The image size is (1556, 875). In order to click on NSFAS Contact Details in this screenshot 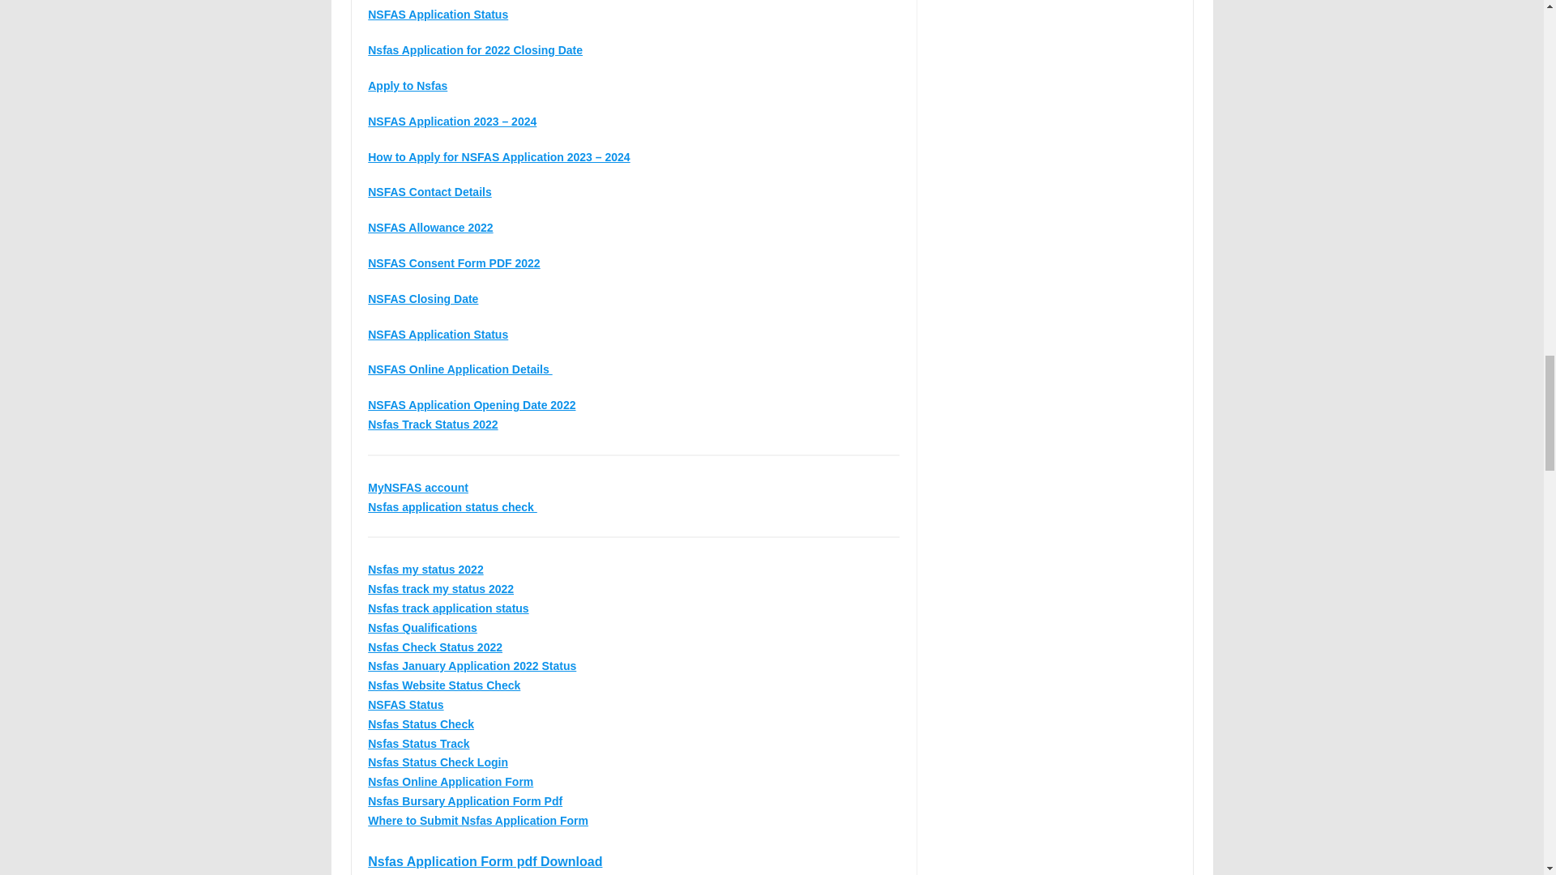, I will do `click(430, 191)`.